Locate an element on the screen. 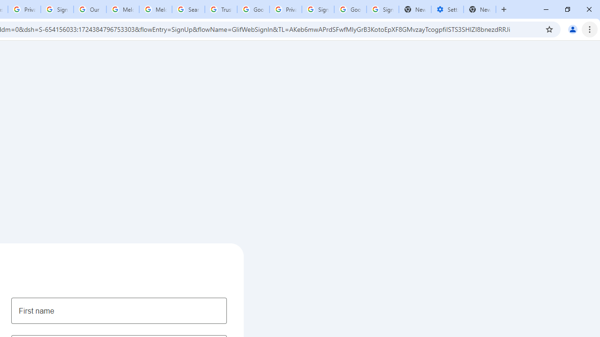 Image resolution: width=600 pixels, height=337 pixels. Trusted Information and Content - Google Safety Center is located at coordinates (220, 9).